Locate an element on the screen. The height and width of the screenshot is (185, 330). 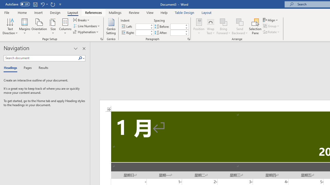
Class: NetUIImage is located at coordinates (80, 58).